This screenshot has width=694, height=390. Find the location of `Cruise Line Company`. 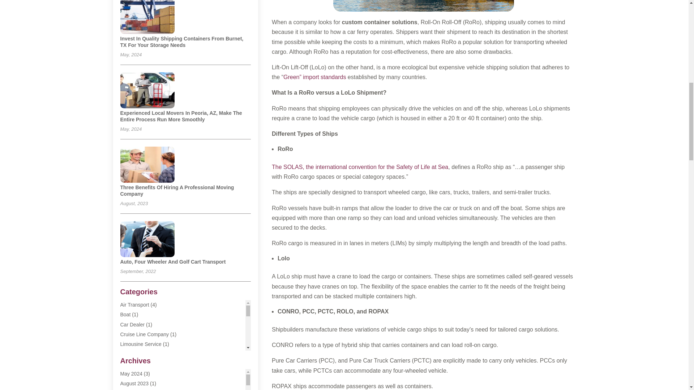

Cruise Line Company is located at coordinates (144, 334).